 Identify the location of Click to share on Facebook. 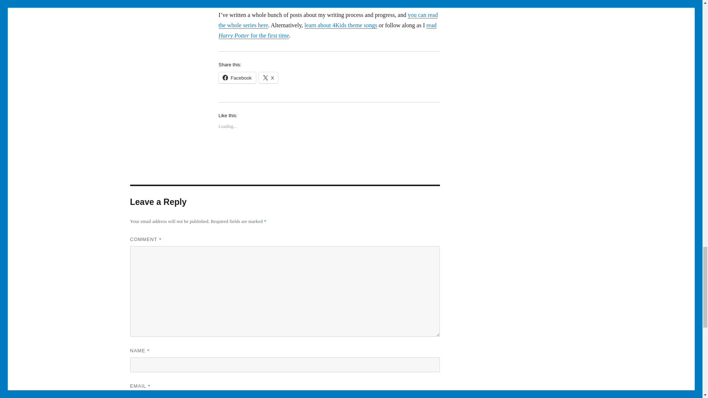
(237, 77).